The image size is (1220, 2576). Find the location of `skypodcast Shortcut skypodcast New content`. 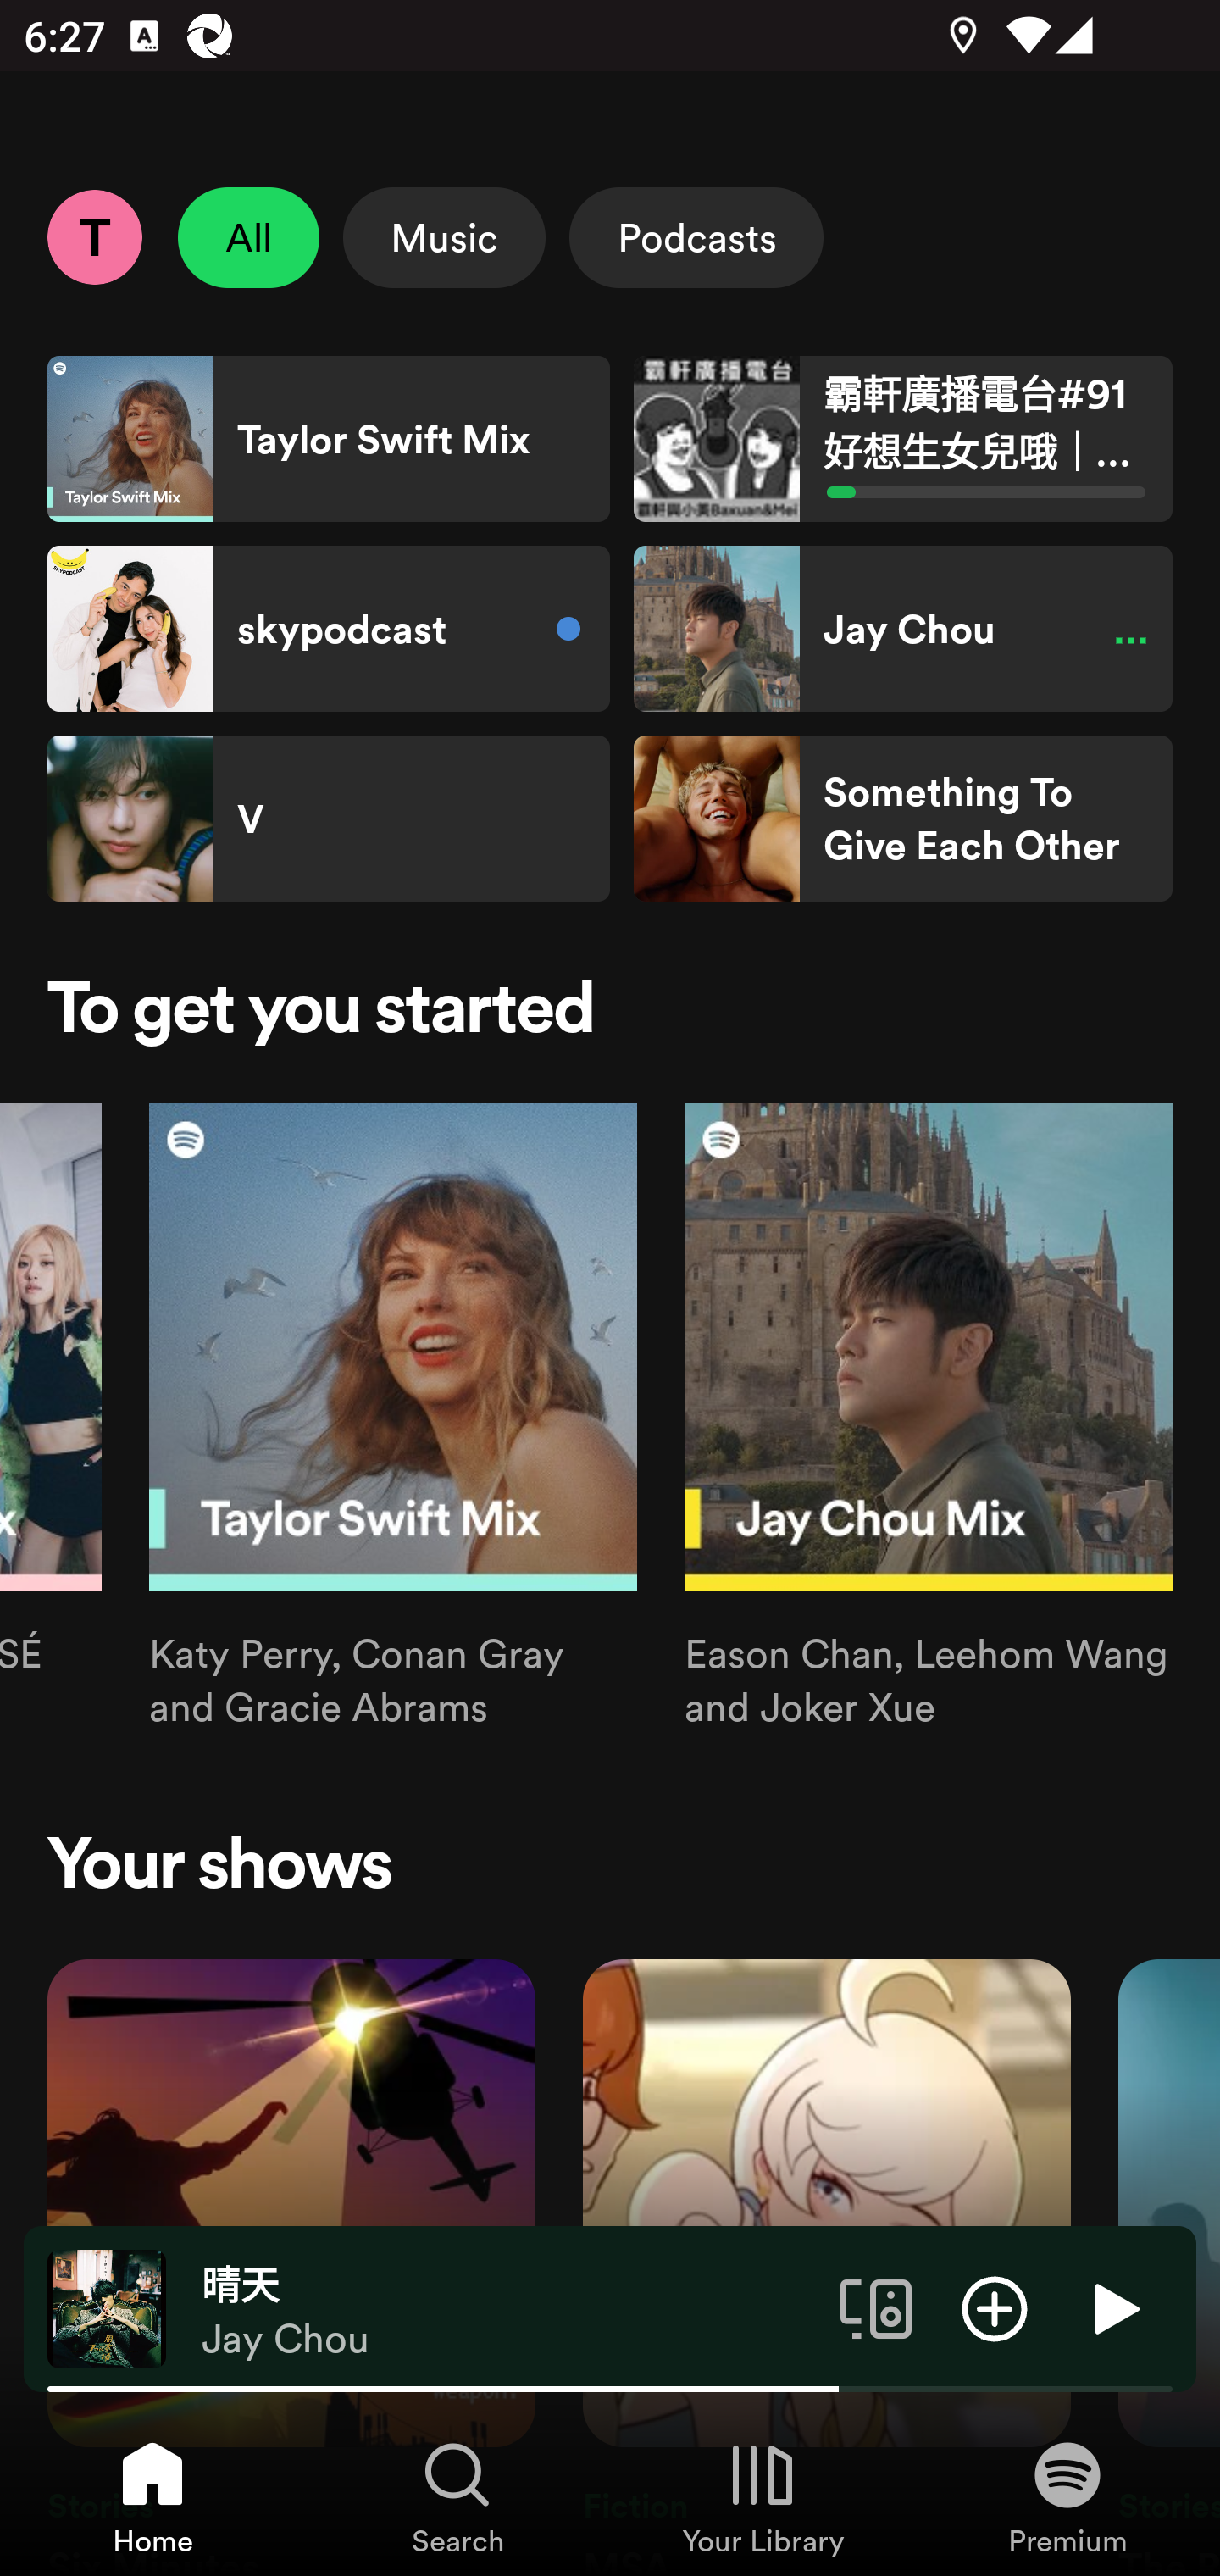

skypodcast Shortcut skypodcast New content is located at coordinates (329, 629).